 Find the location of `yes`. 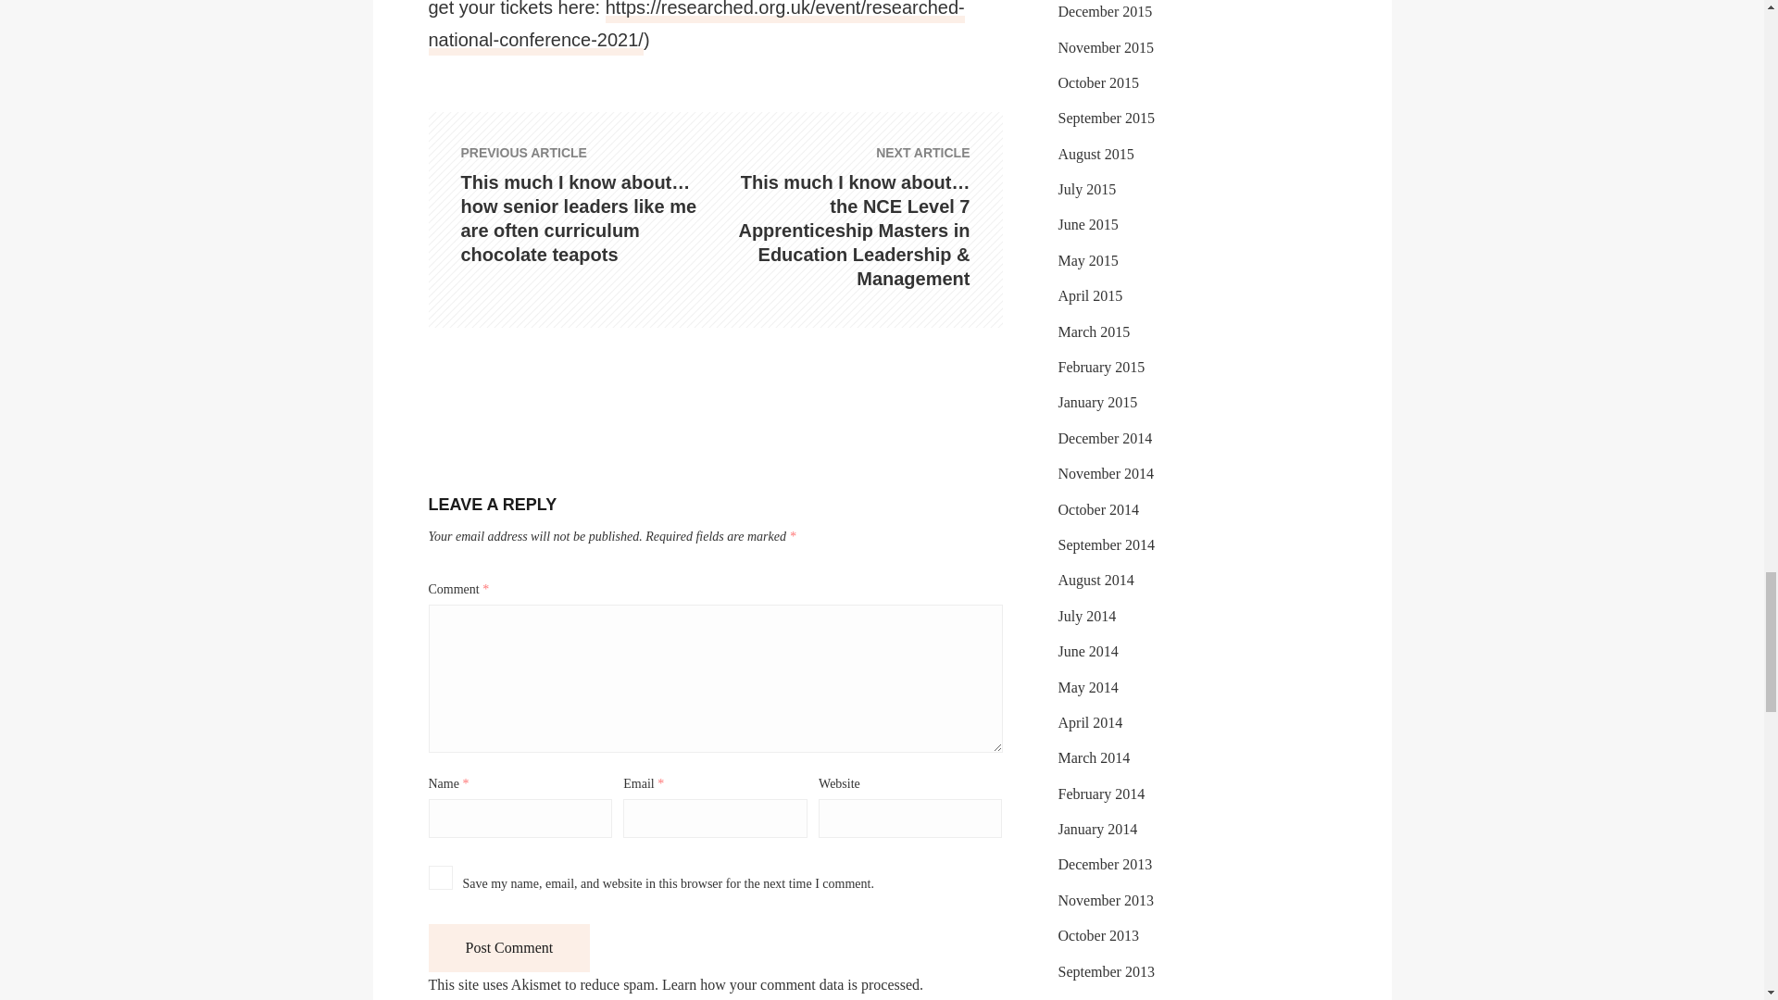

yes is located at coordinates (439, 878).